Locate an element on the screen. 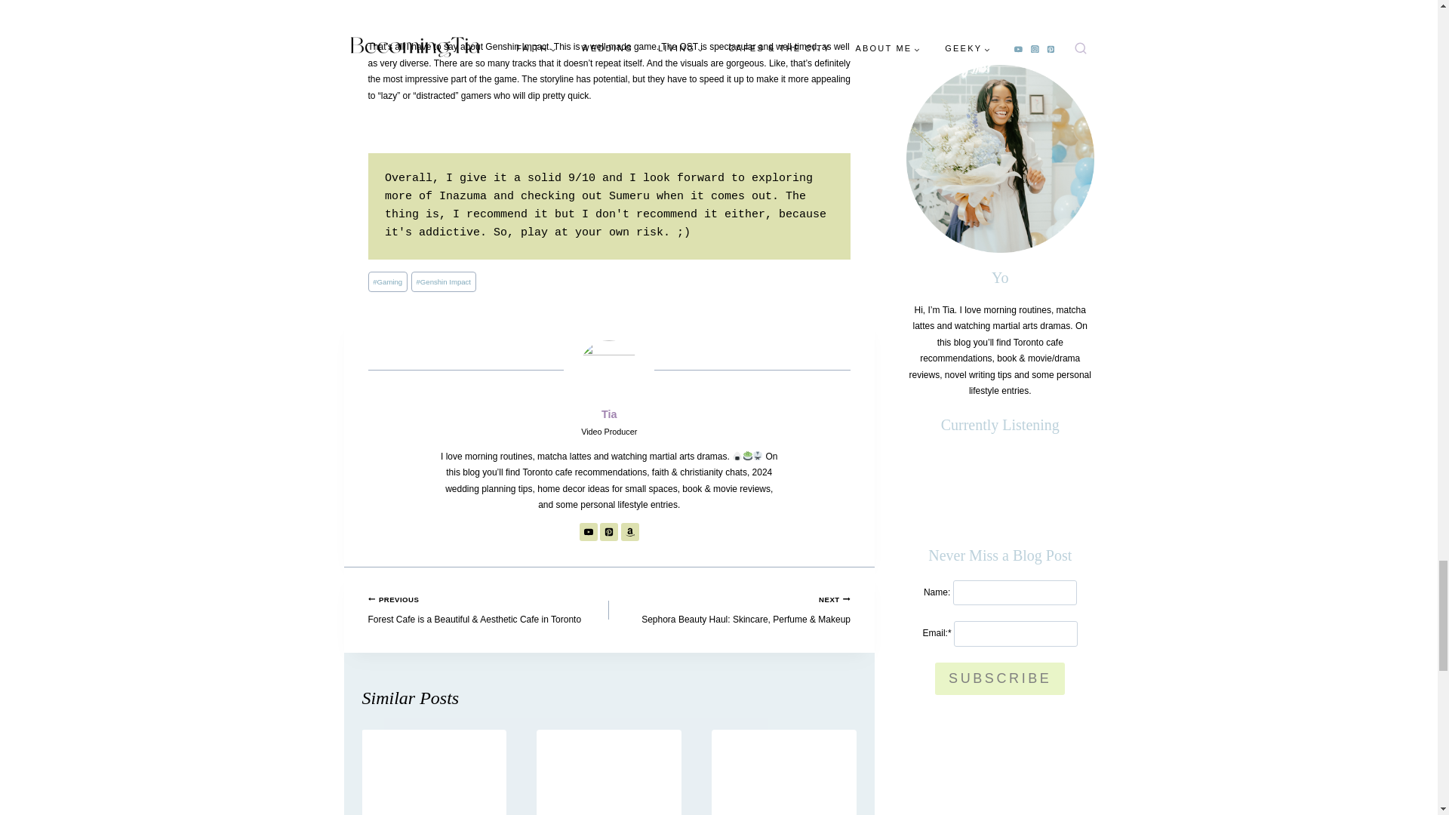  Follow Tia on Pinterest is located at coordinates (608, 532).